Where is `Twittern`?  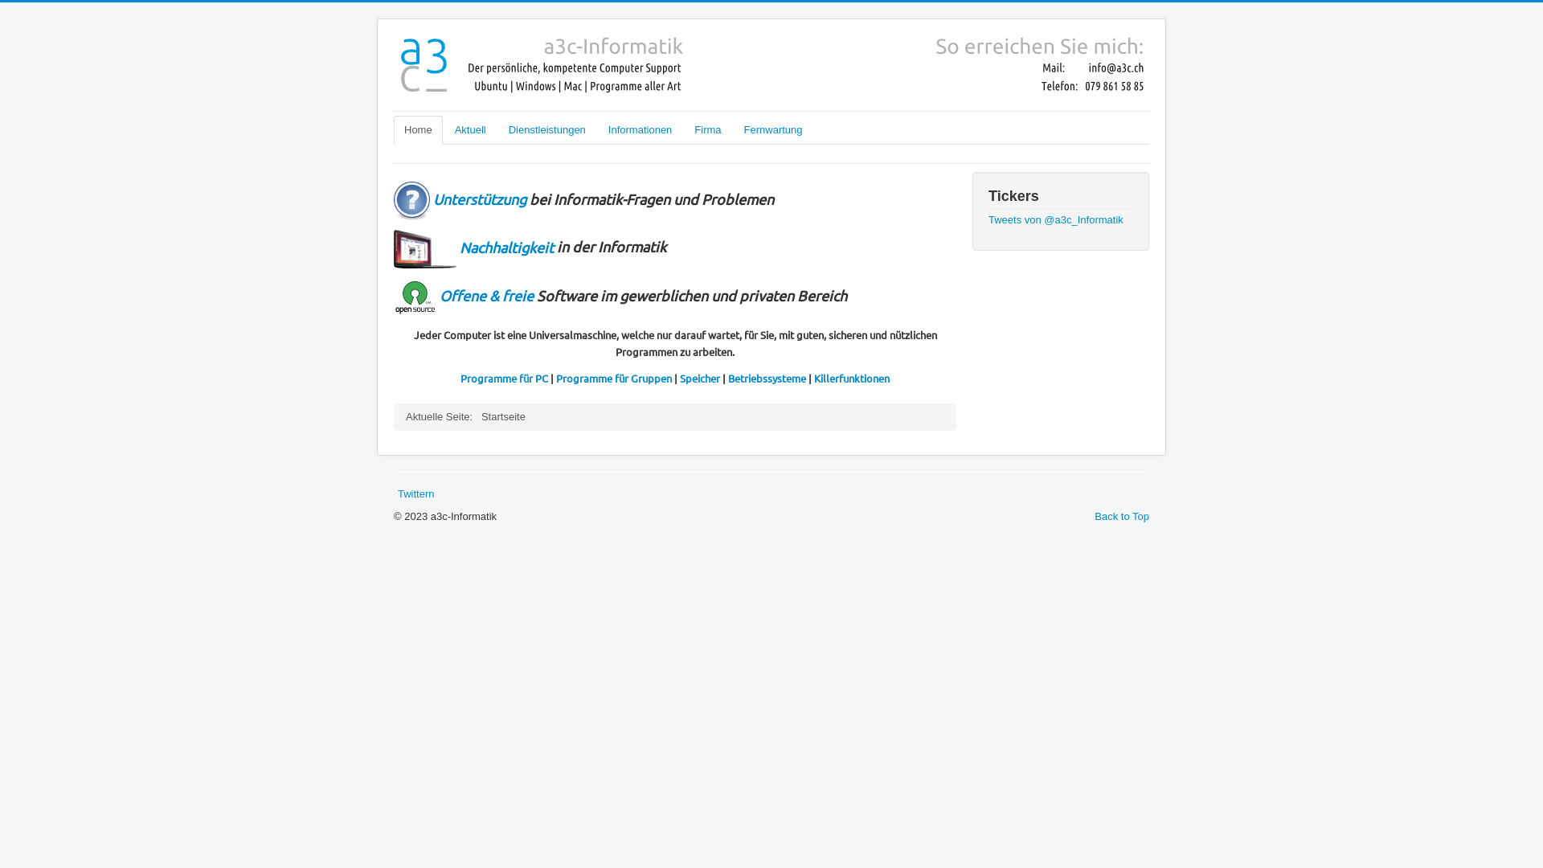 Twittern is located at coordinates (416, 493).